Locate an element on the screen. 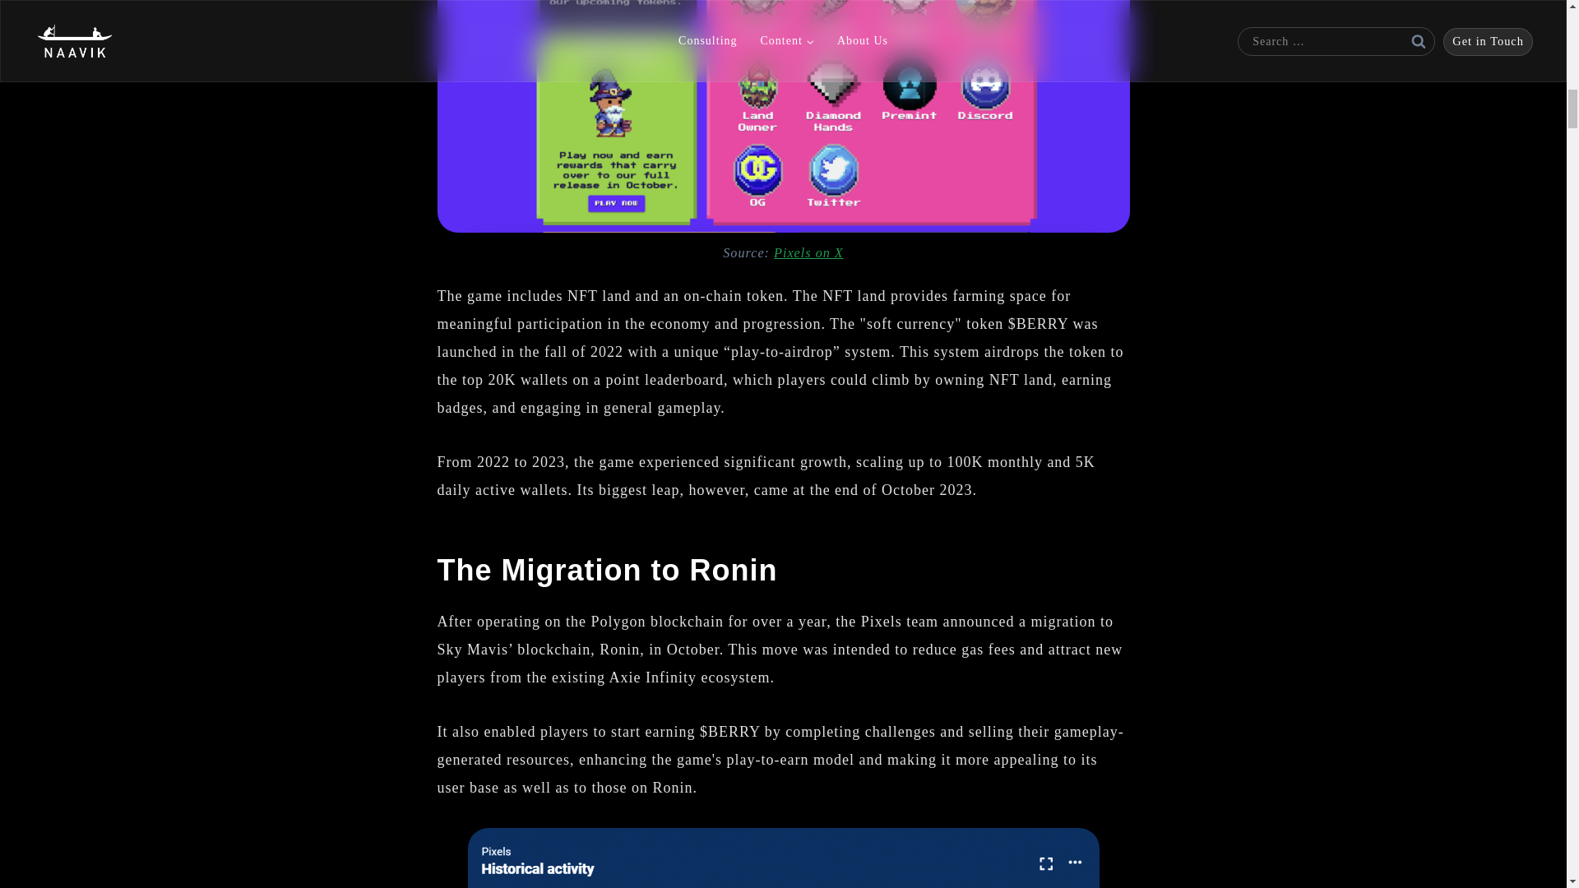  Pixels on X is located at coordinates (808, 253).